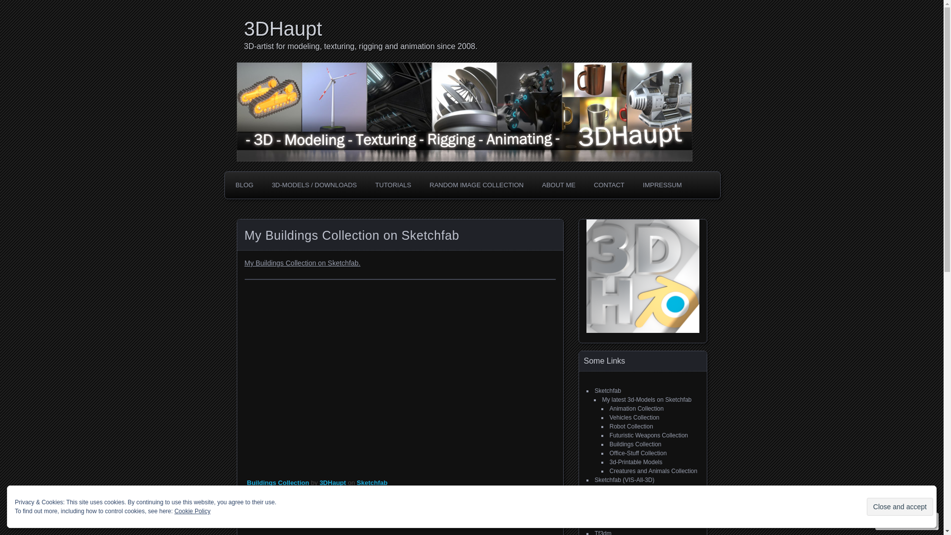  Describe the element at coordinates (315, 185) in the screenshot. I see `3D-MODELS / DOWNLOADS` at that location.